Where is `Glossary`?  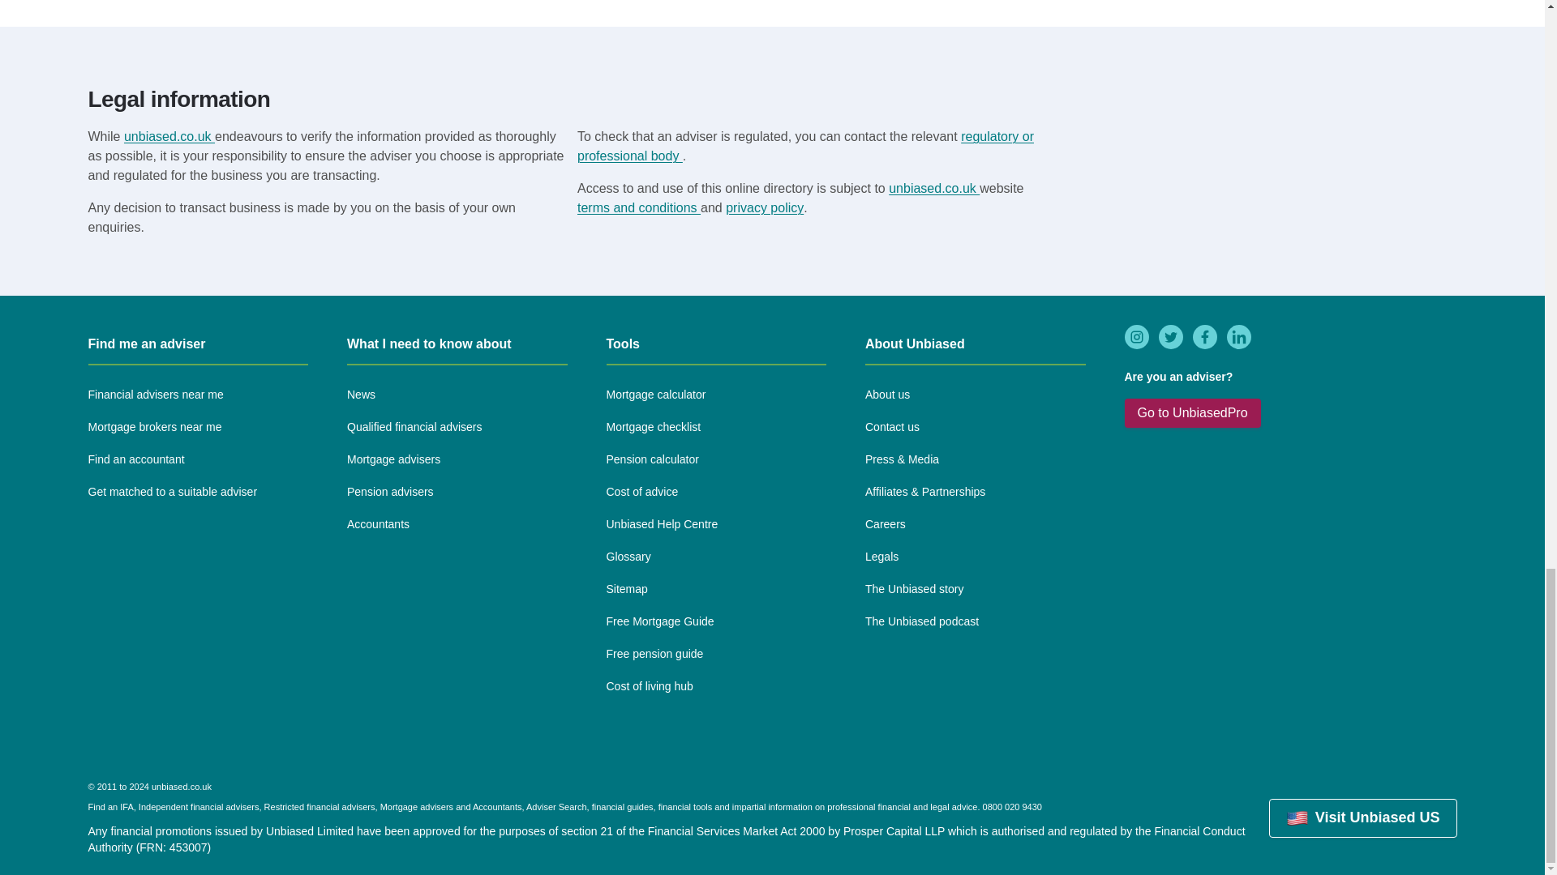 Glossary is located at coordinates (628, 557).